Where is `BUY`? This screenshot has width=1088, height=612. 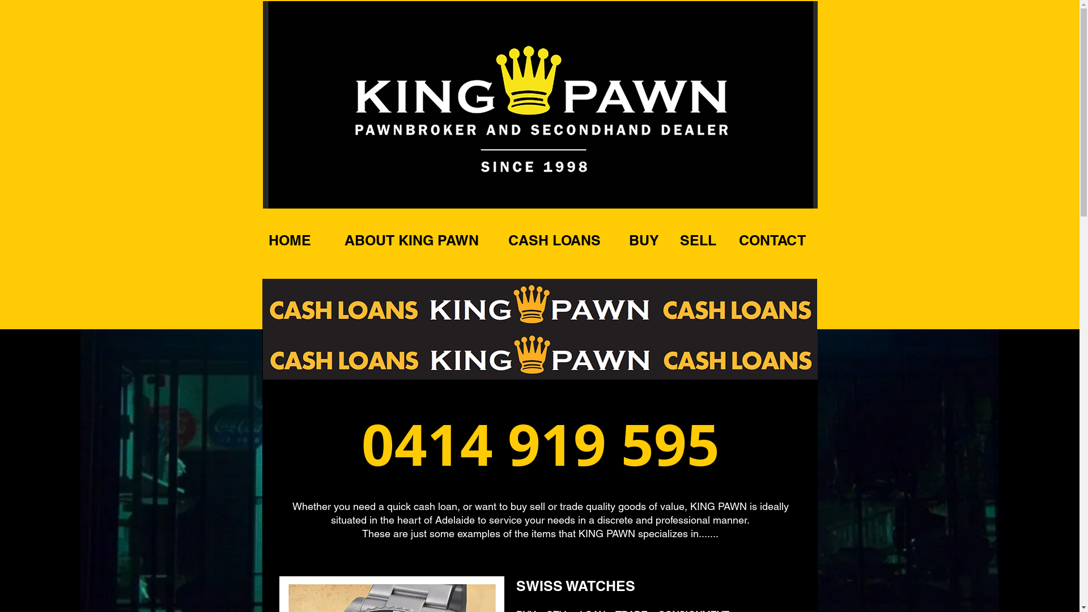 BUY is located at coordinates (644, 240).